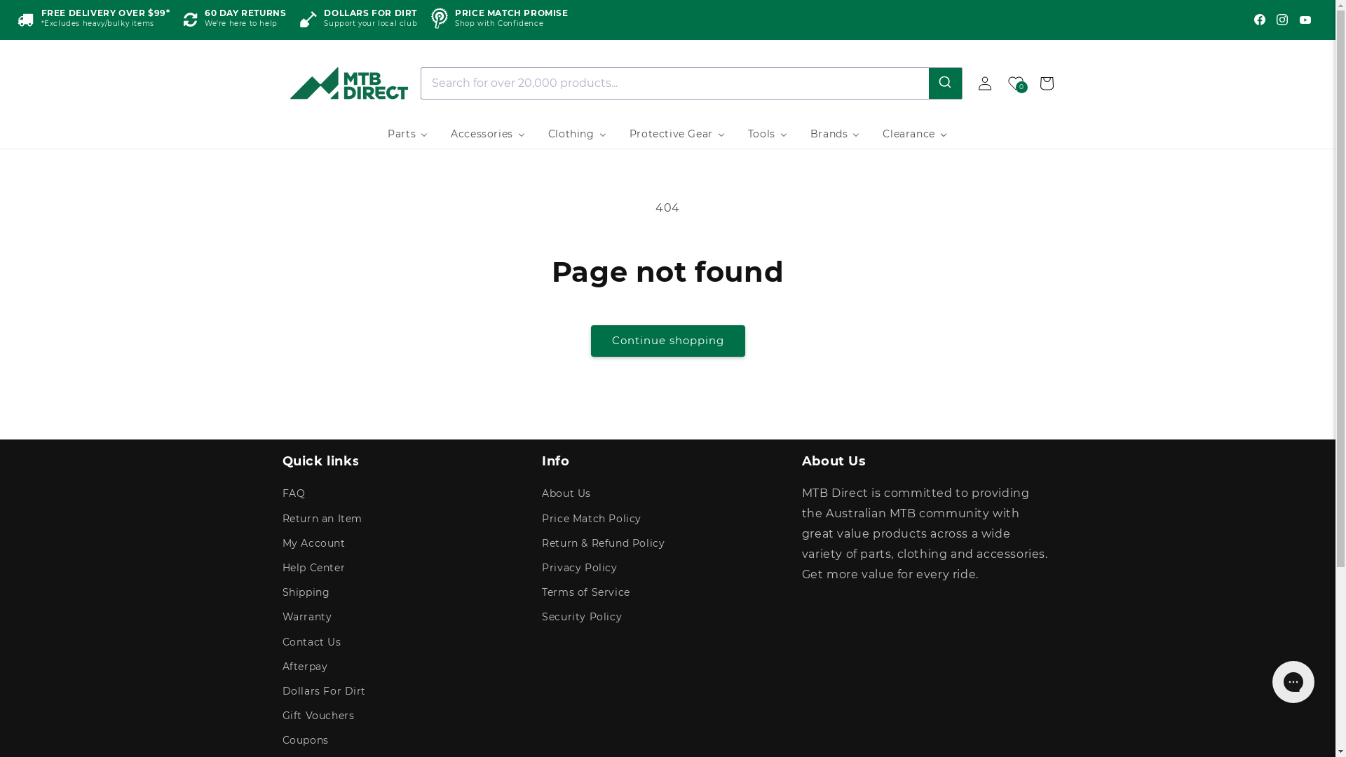 The width and height of the screenshot is (1346, 757). Describe the element at coordinates (305, 740) in the screenshot. I see `Coupons` at that location.